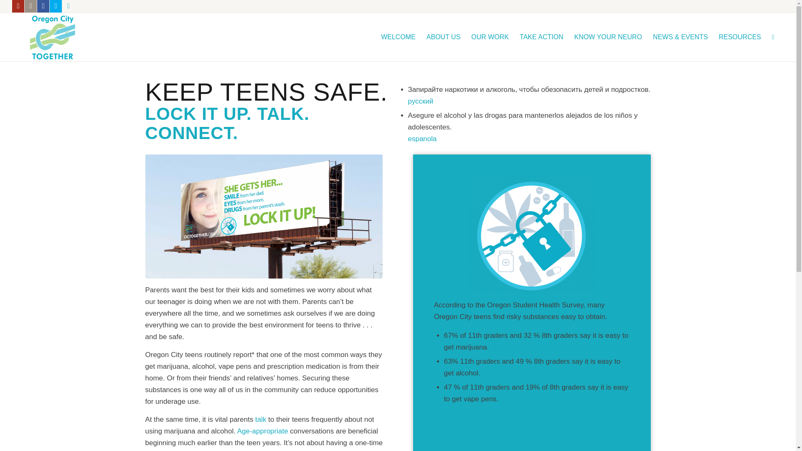  Describe the element at coordinates (444, 37) in the screenshot. I see `ABOUT US` at that location.